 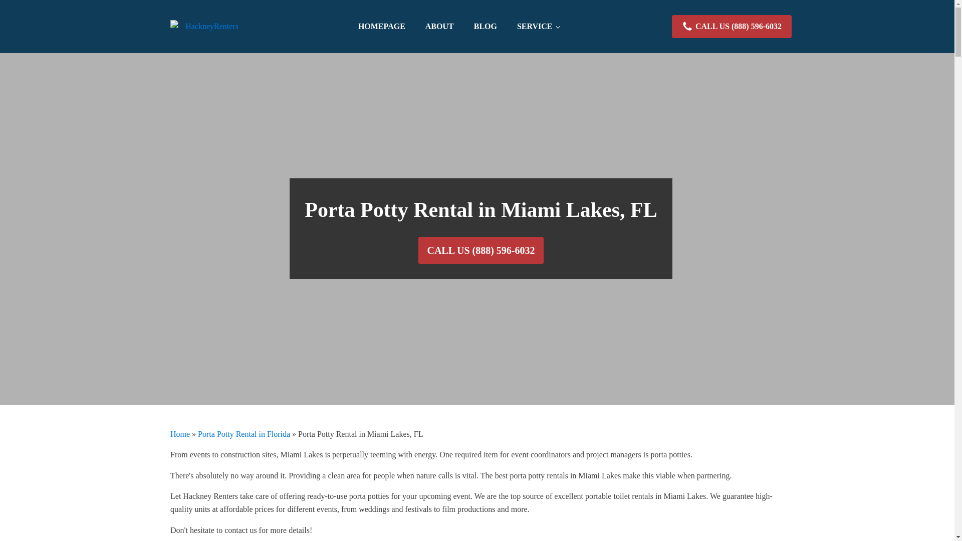 What do you see at coordinates (179, 434) in the screenshot?
I see `Home` at bounding box center [179, 434].